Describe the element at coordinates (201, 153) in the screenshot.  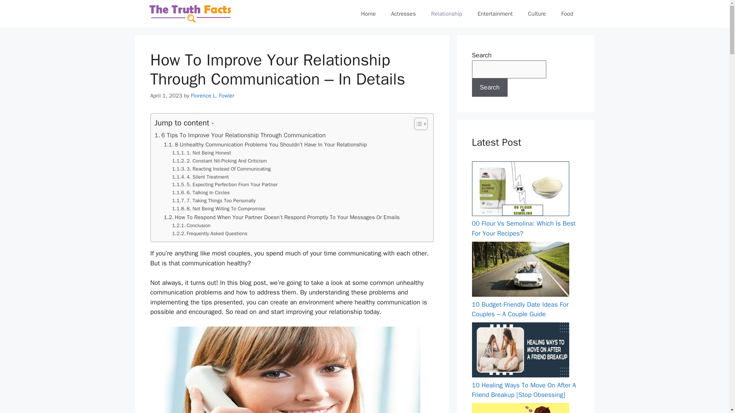
I see `1. Not Being Honest` at that location.